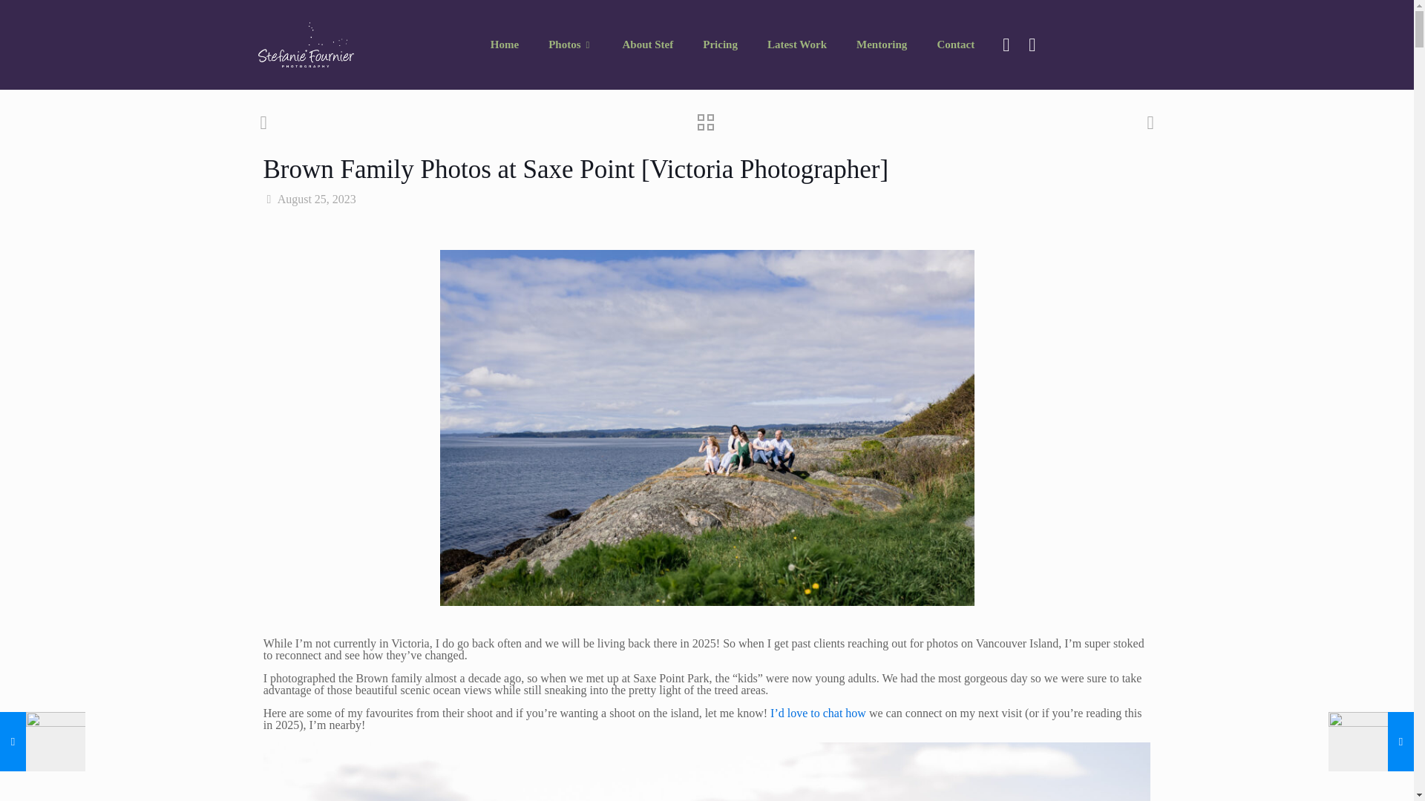 The width and height of the screenshot is (1425, 801). I want to click on Contact, so click(955, 44).